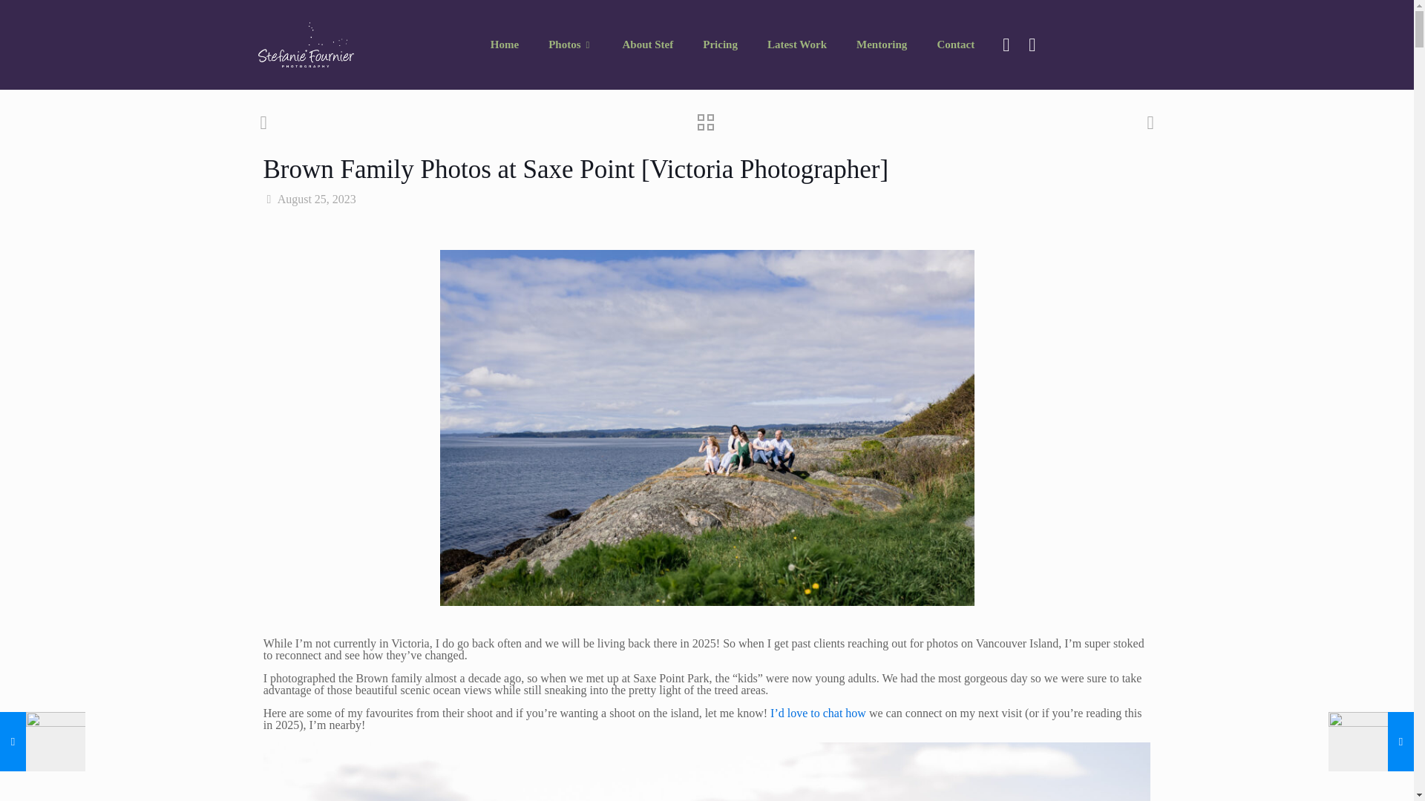 The width and height of the screenshot is (1425, 801). I want to click on Contact, so click(955, 44).